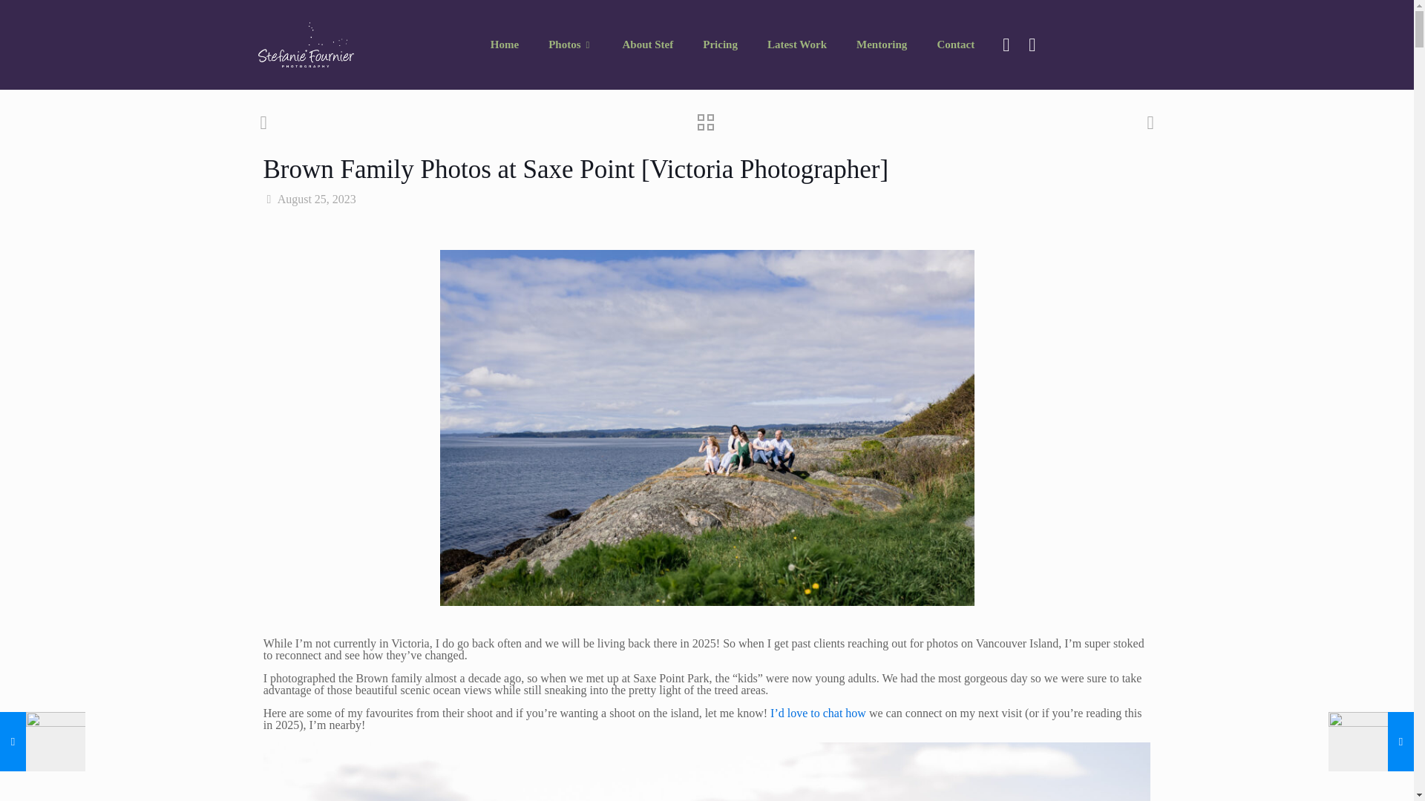 The width and height of the screenshot is (1425, 801). I want to click on Contact, so click(955, 44).